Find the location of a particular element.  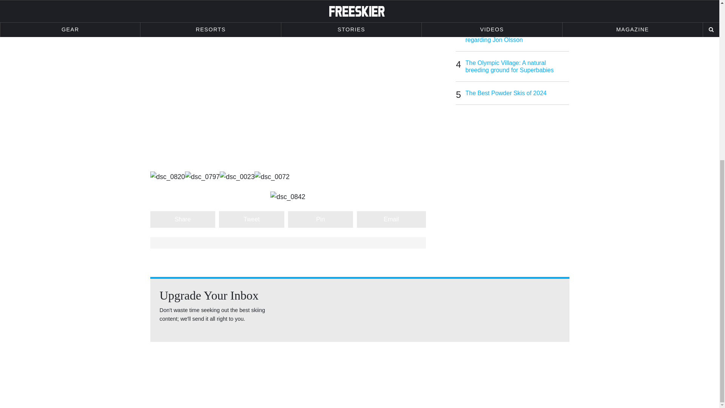

The Best Big-Mountain Skis of 2024 is located at coordinates (517, 9).